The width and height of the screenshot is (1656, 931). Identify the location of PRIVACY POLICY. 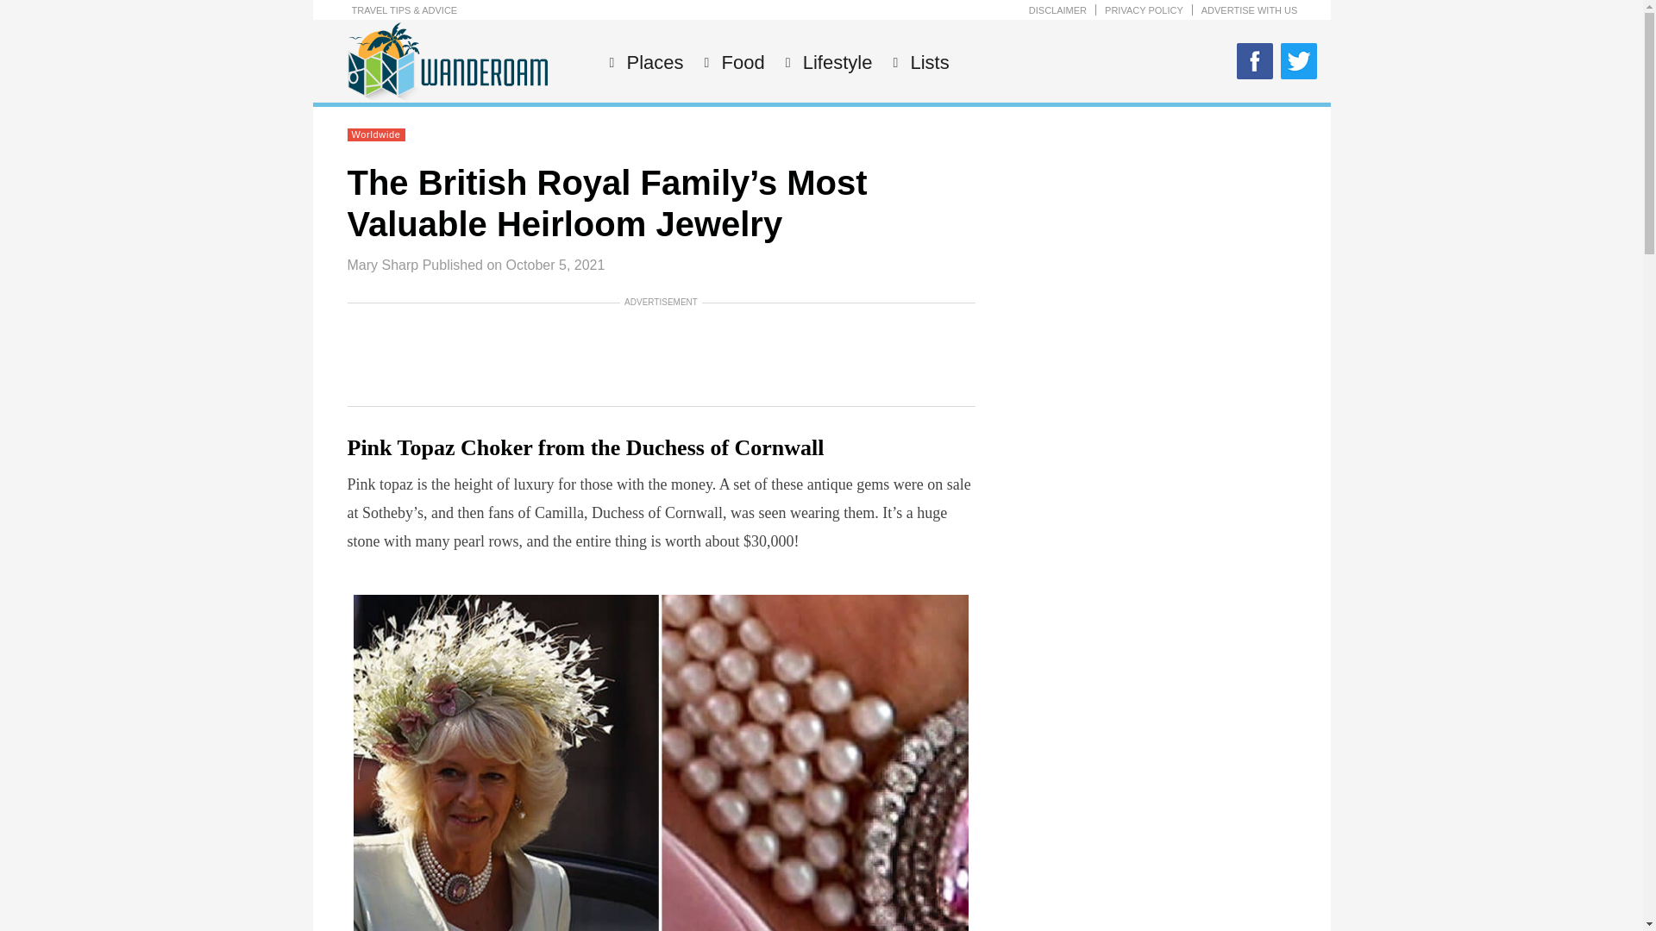
(1144, 10).